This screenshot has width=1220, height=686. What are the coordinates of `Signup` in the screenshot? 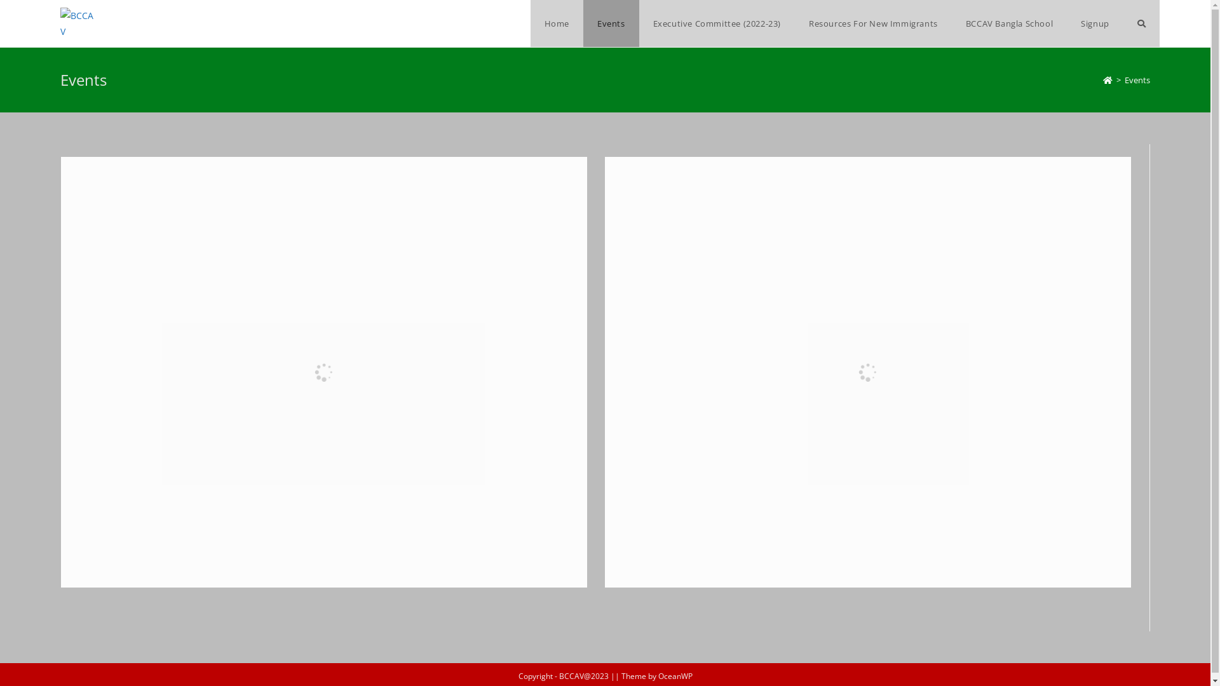 It's located at (1095, 24).